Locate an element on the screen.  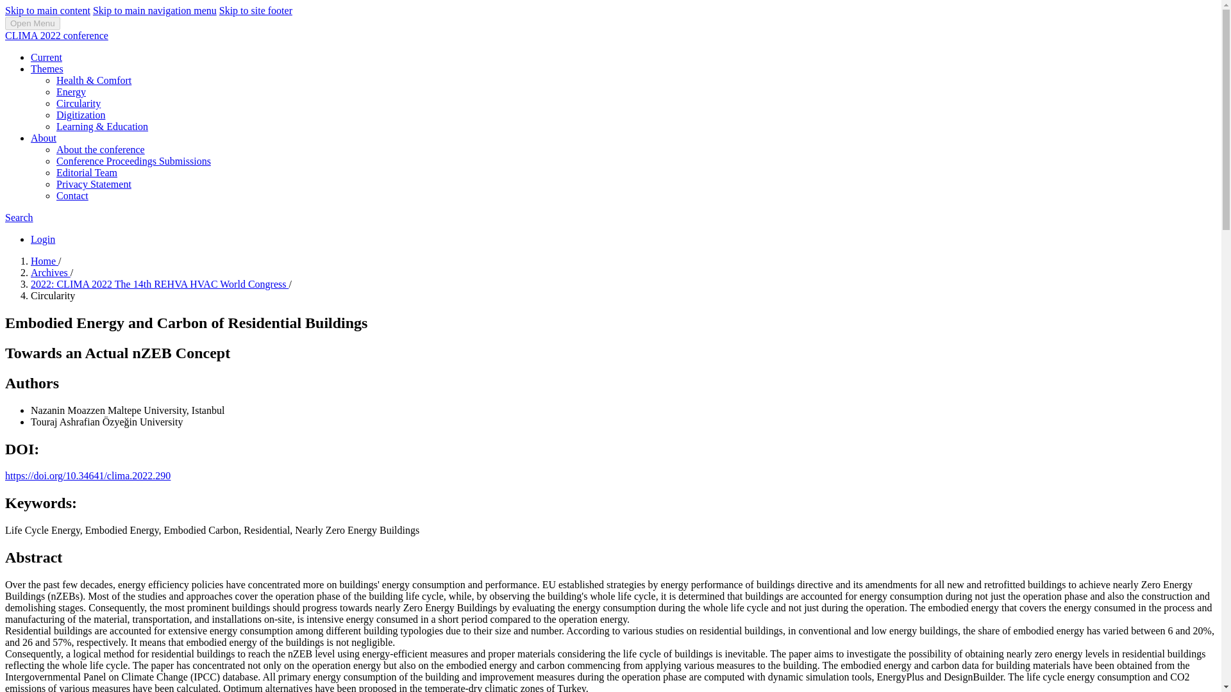
Skip to main content is located at coordinates (47, 10).